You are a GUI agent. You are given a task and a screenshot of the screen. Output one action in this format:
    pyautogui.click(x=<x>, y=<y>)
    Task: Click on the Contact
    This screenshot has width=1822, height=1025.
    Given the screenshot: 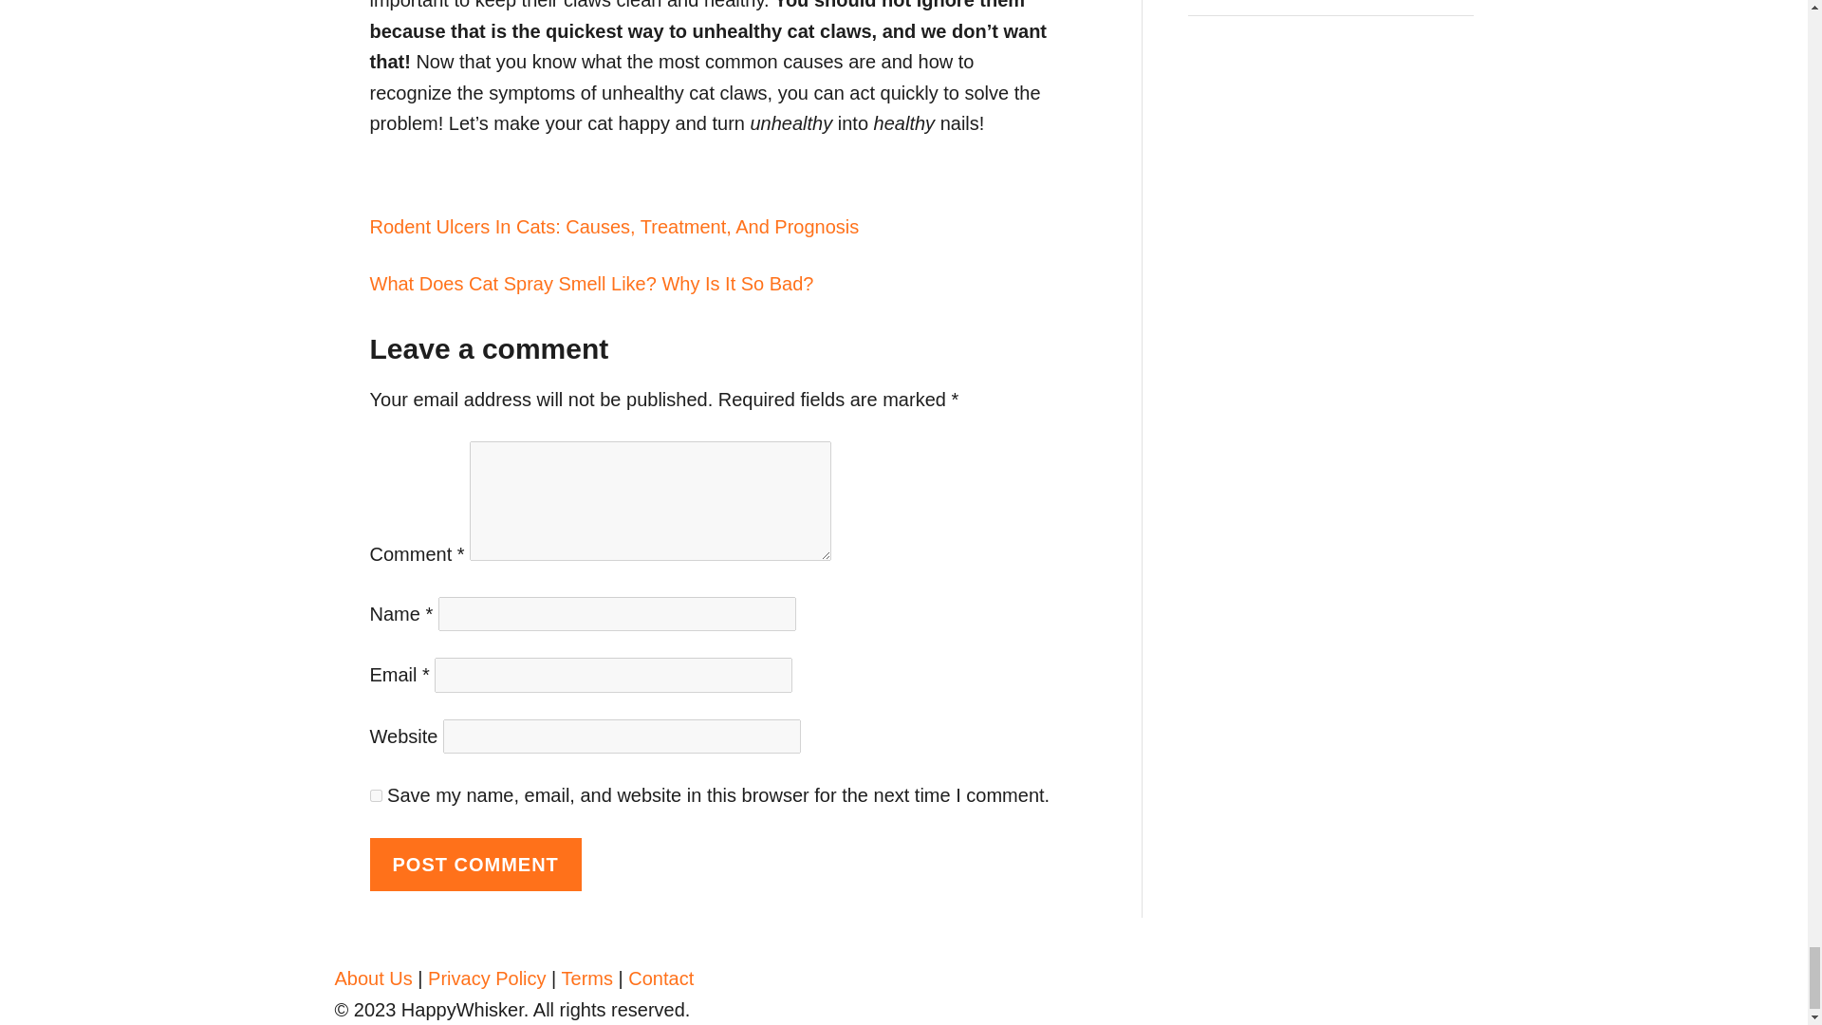 What is the action you would take?
    pyautogui.click(x=660, y=978)
    